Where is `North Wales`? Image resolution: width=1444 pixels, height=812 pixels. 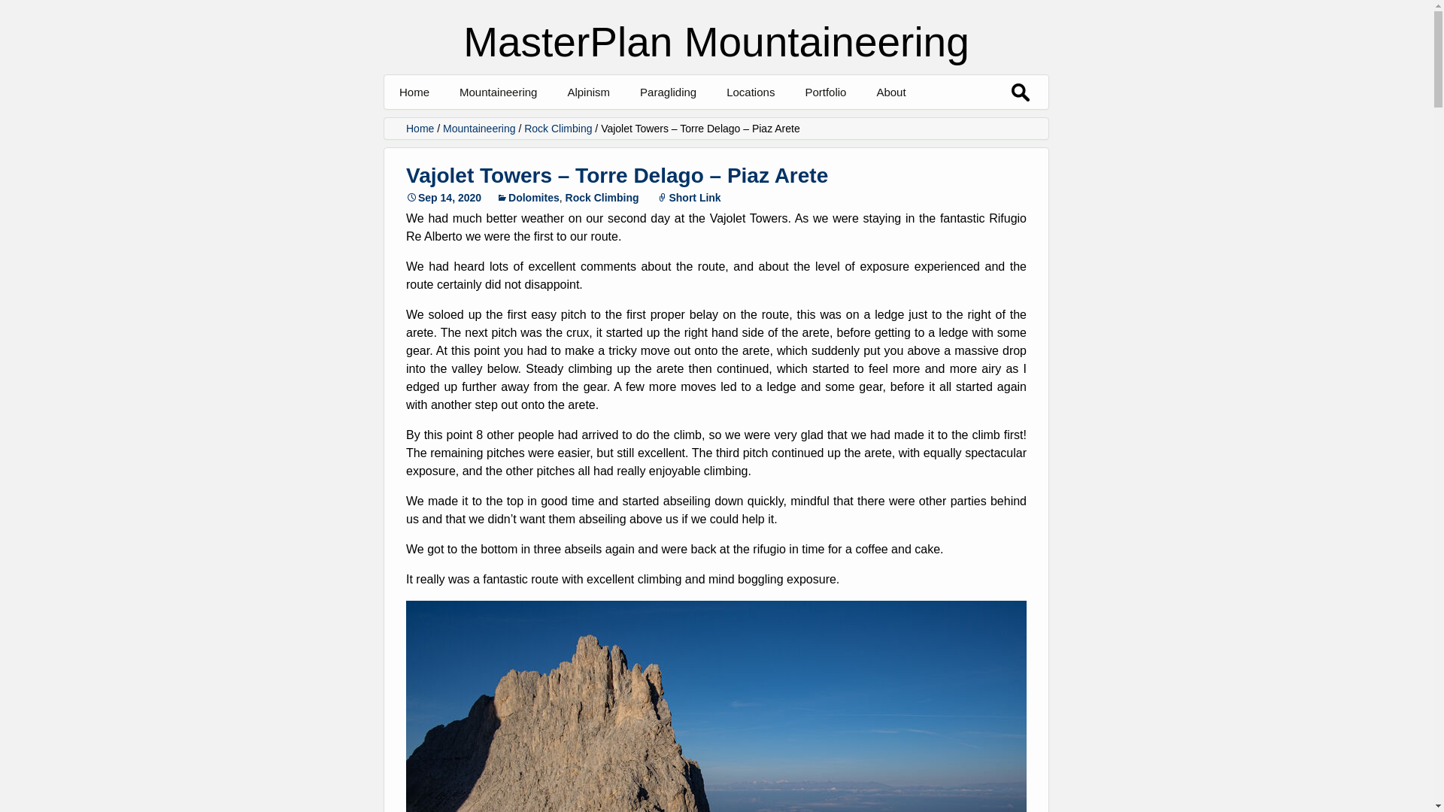 North Wales is located at coordinates (802, 126).